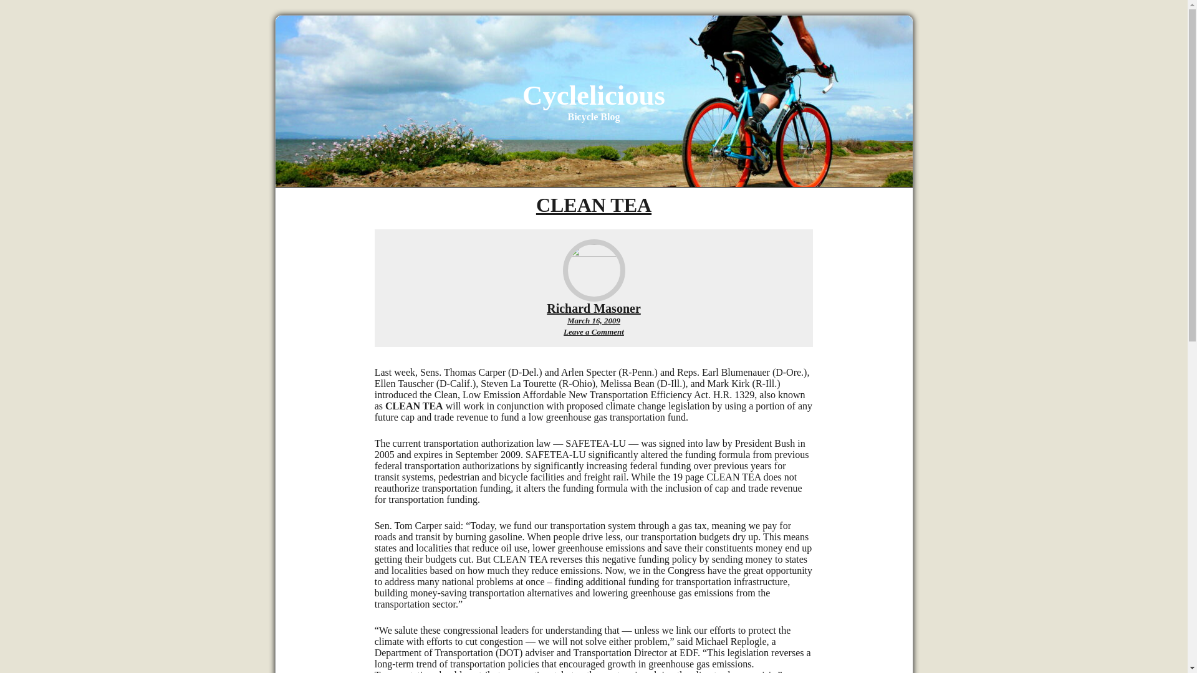 Image resolution: width=1197 pixels, height=673 pixels. What do you see at coordinates (594, 308) in the screenshot?
I see `Richard Masoner` at bounding box center [594, 308].